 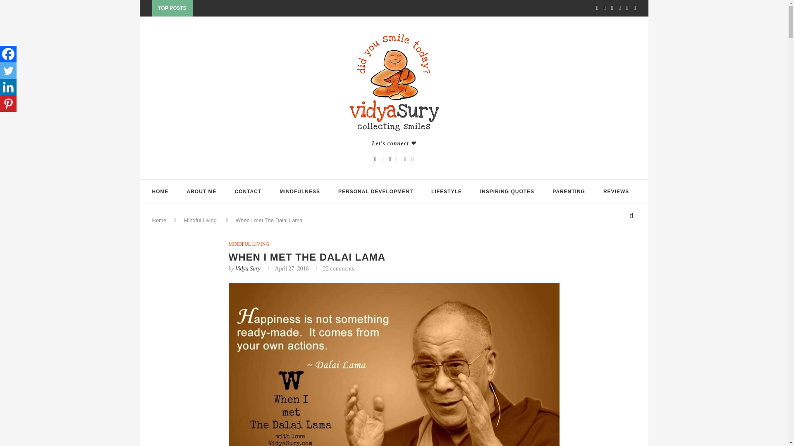 I want to click on View all posts in Mindful Living, so click(x=249, y=244).